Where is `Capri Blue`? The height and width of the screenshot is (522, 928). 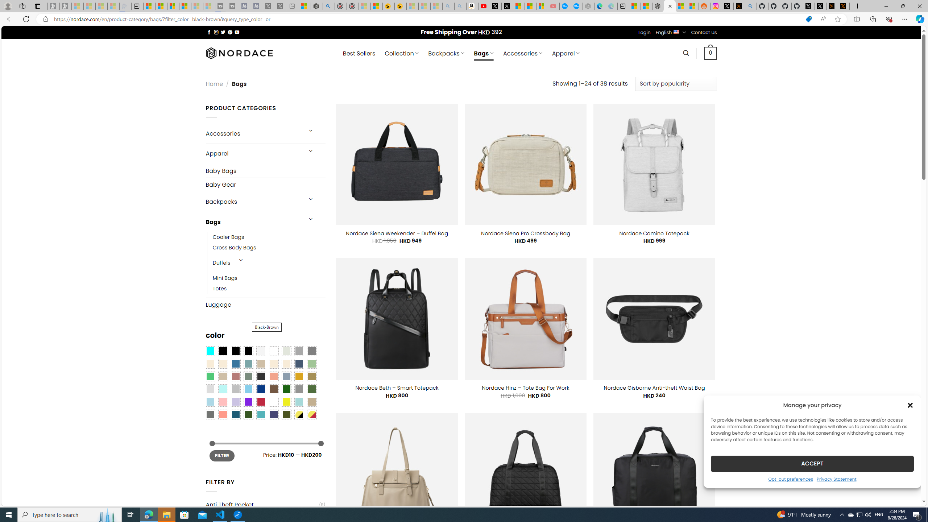 Capri Blue is located at coordinates (236, 414).